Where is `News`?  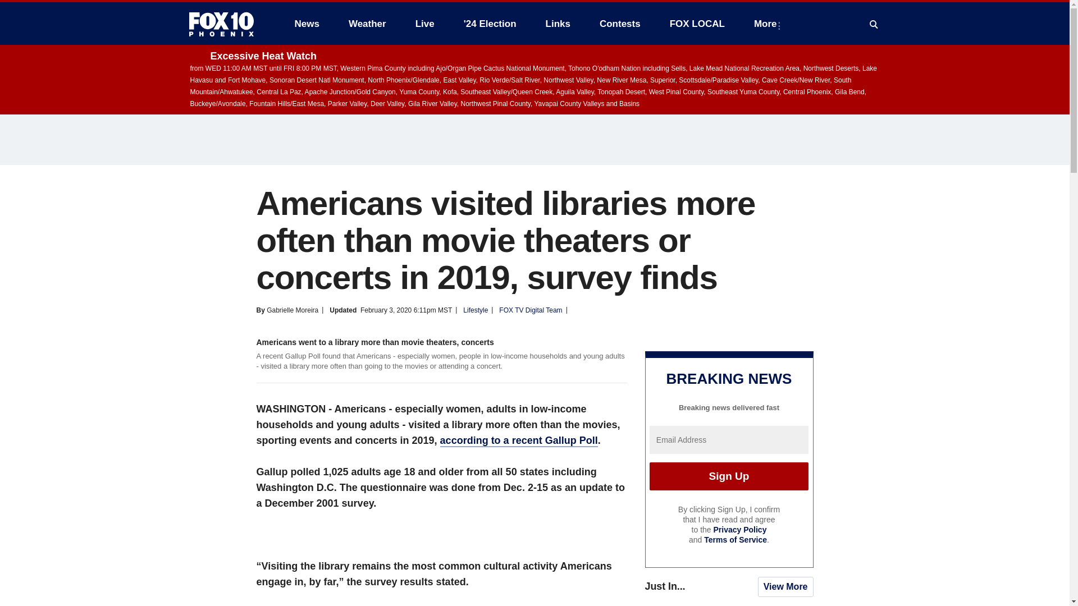
News is located at coordinates (307, 24).